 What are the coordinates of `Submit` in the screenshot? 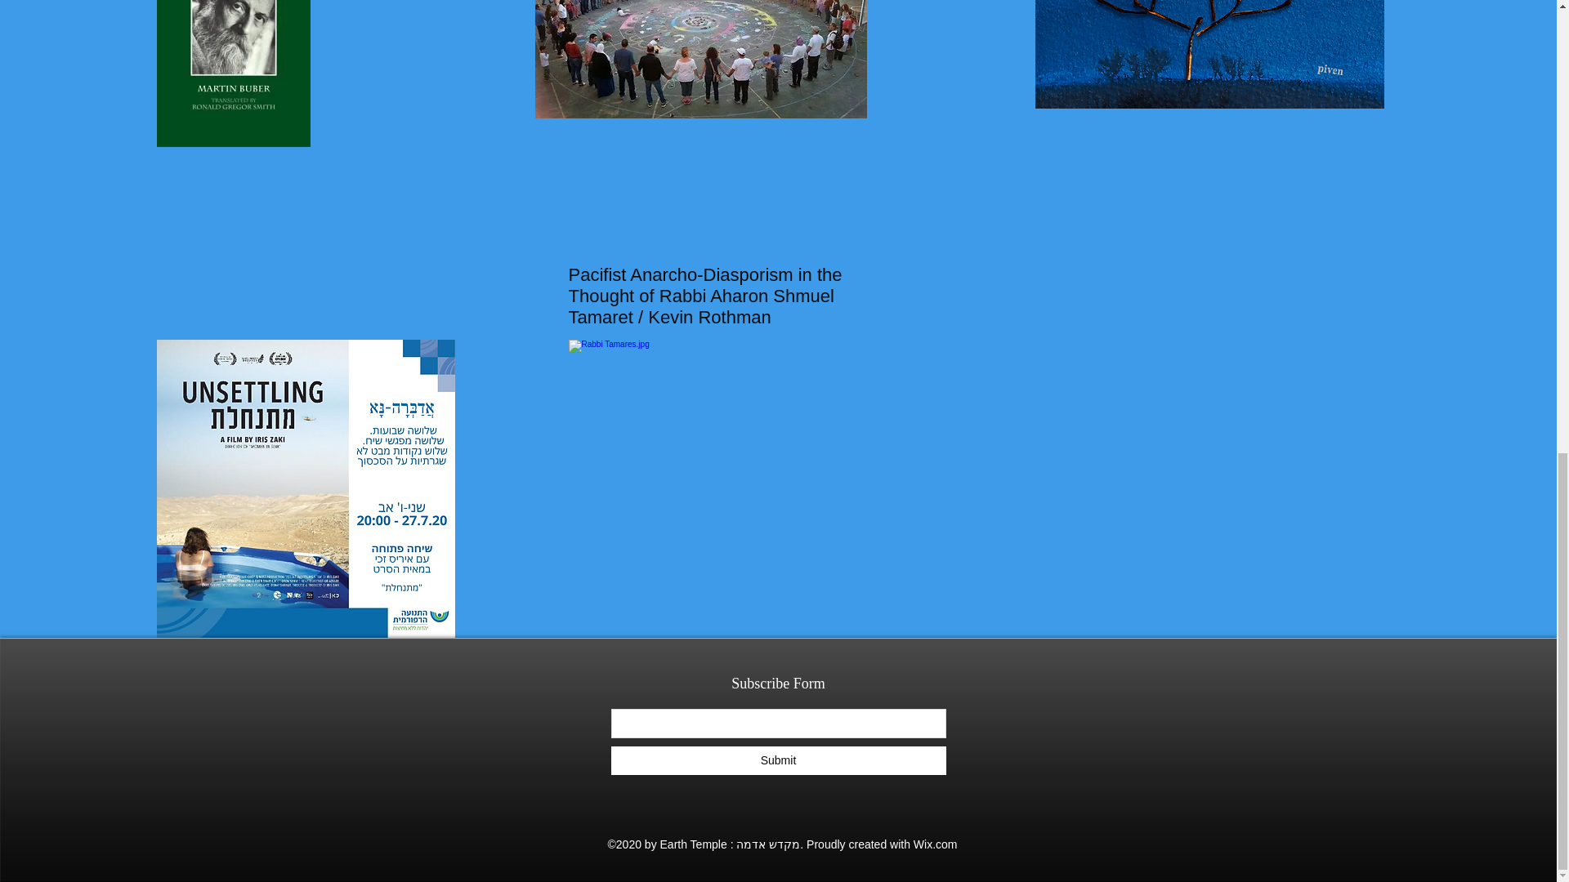 It's located at (778, 759).